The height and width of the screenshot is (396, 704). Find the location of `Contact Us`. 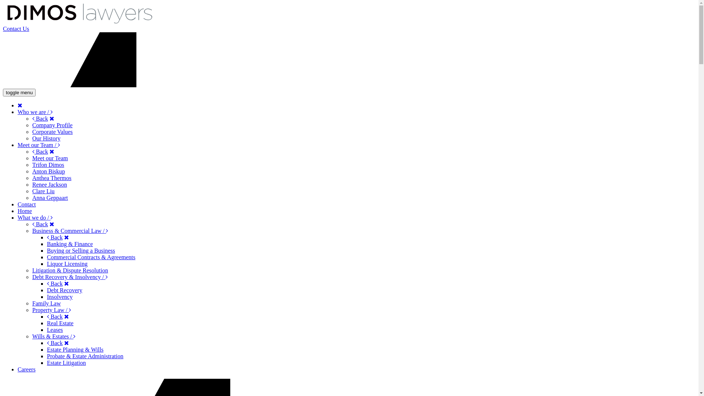

Contact Us is located at coordinates (16, 29).